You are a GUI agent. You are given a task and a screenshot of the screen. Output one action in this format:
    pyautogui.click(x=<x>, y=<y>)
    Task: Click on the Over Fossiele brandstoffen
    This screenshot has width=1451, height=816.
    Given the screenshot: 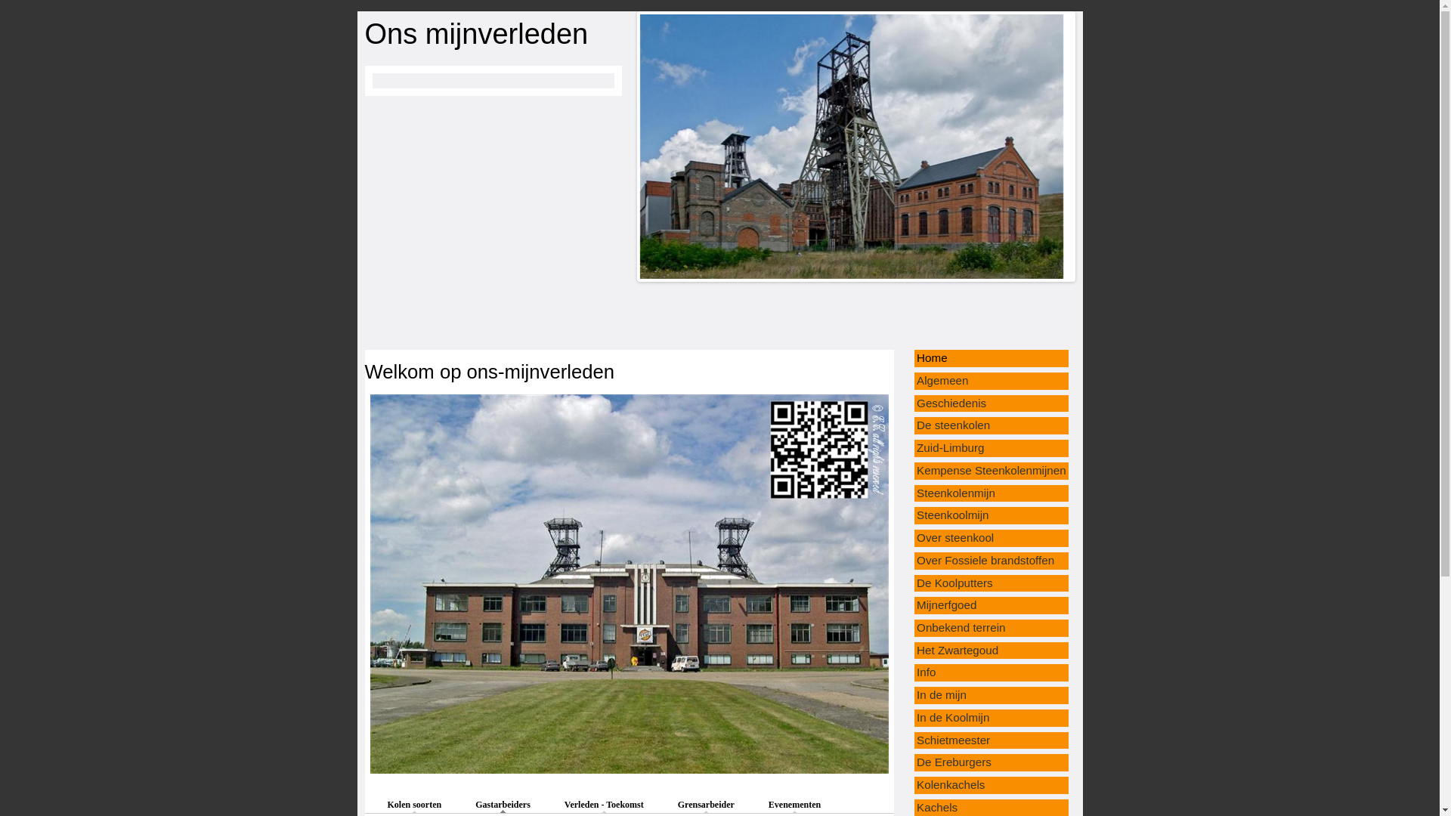 What is the action you would take?
    pyautogui.click(x=985, y=561)
    